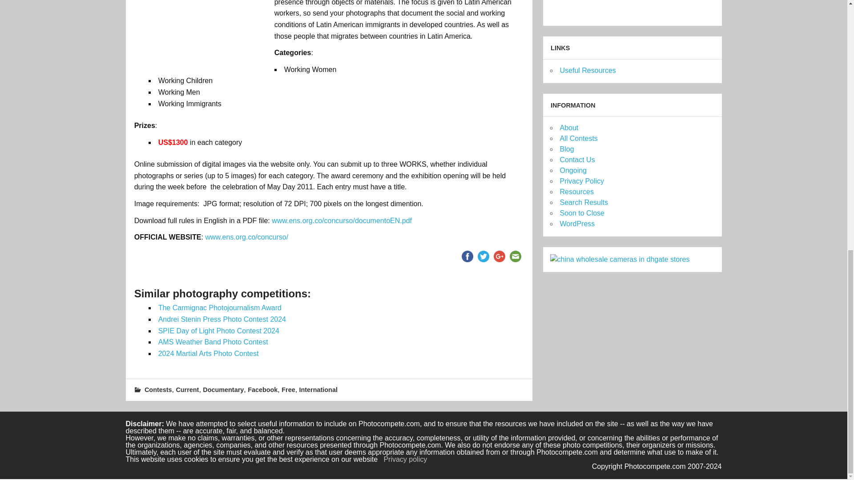 The width and height of the screenshot is (854, 480). Describe the element at coordinates (318, 389) in the screenshot. I see `International` at that location.